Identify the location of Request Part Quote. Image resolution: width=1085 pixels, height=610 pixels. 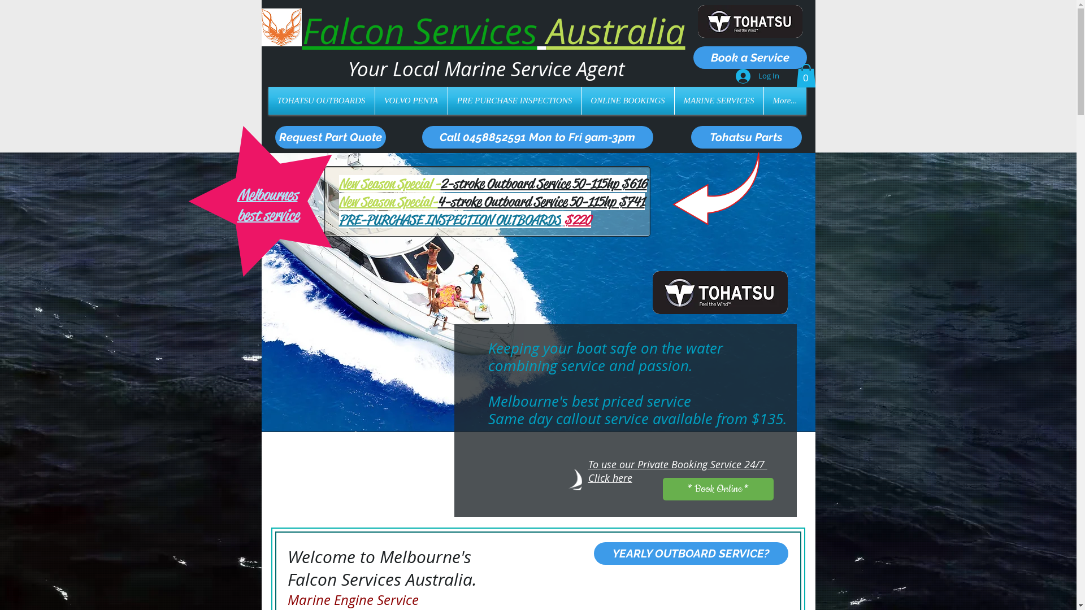
(330, 137).